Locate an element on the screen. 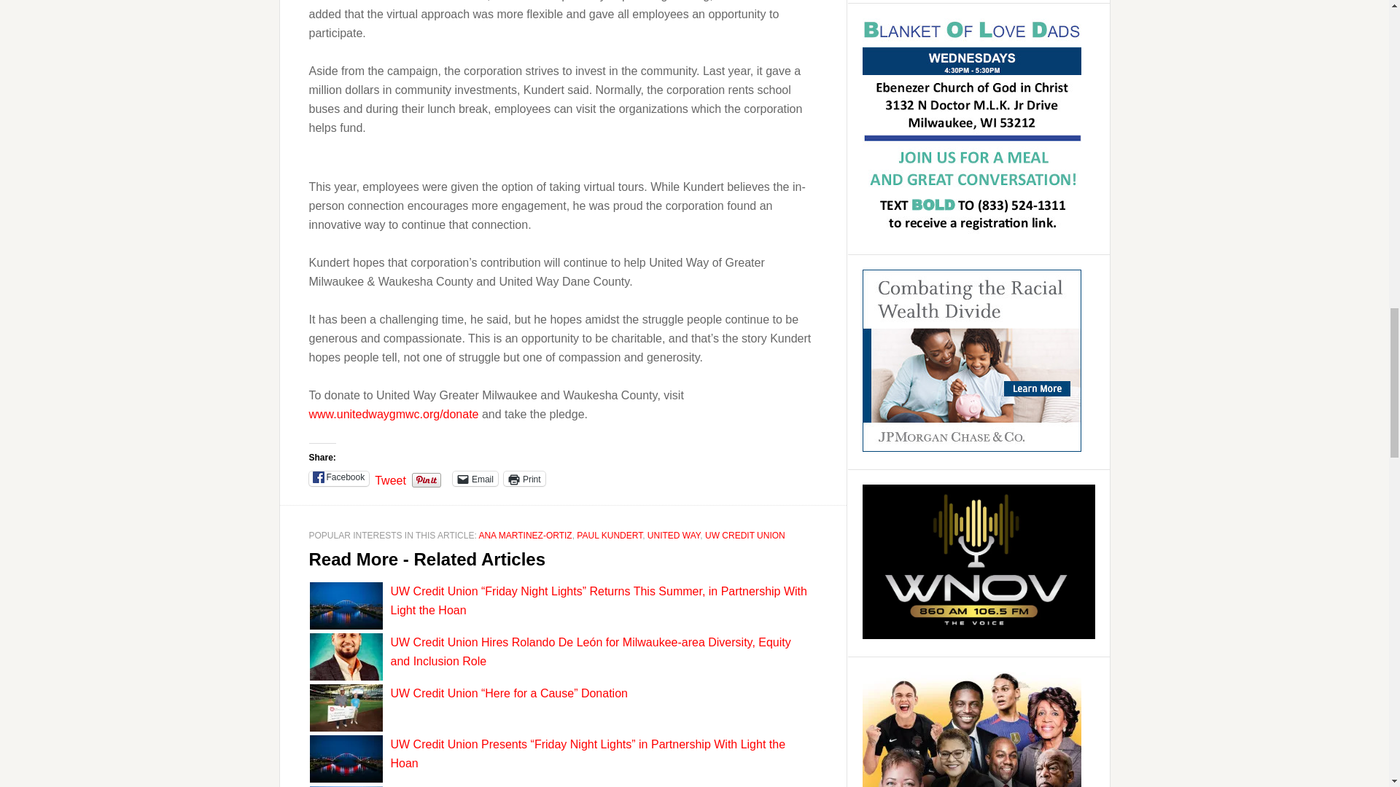 The width and height of the screenshot is (1400, 787). Tweet is located at coordinates (390, 478).